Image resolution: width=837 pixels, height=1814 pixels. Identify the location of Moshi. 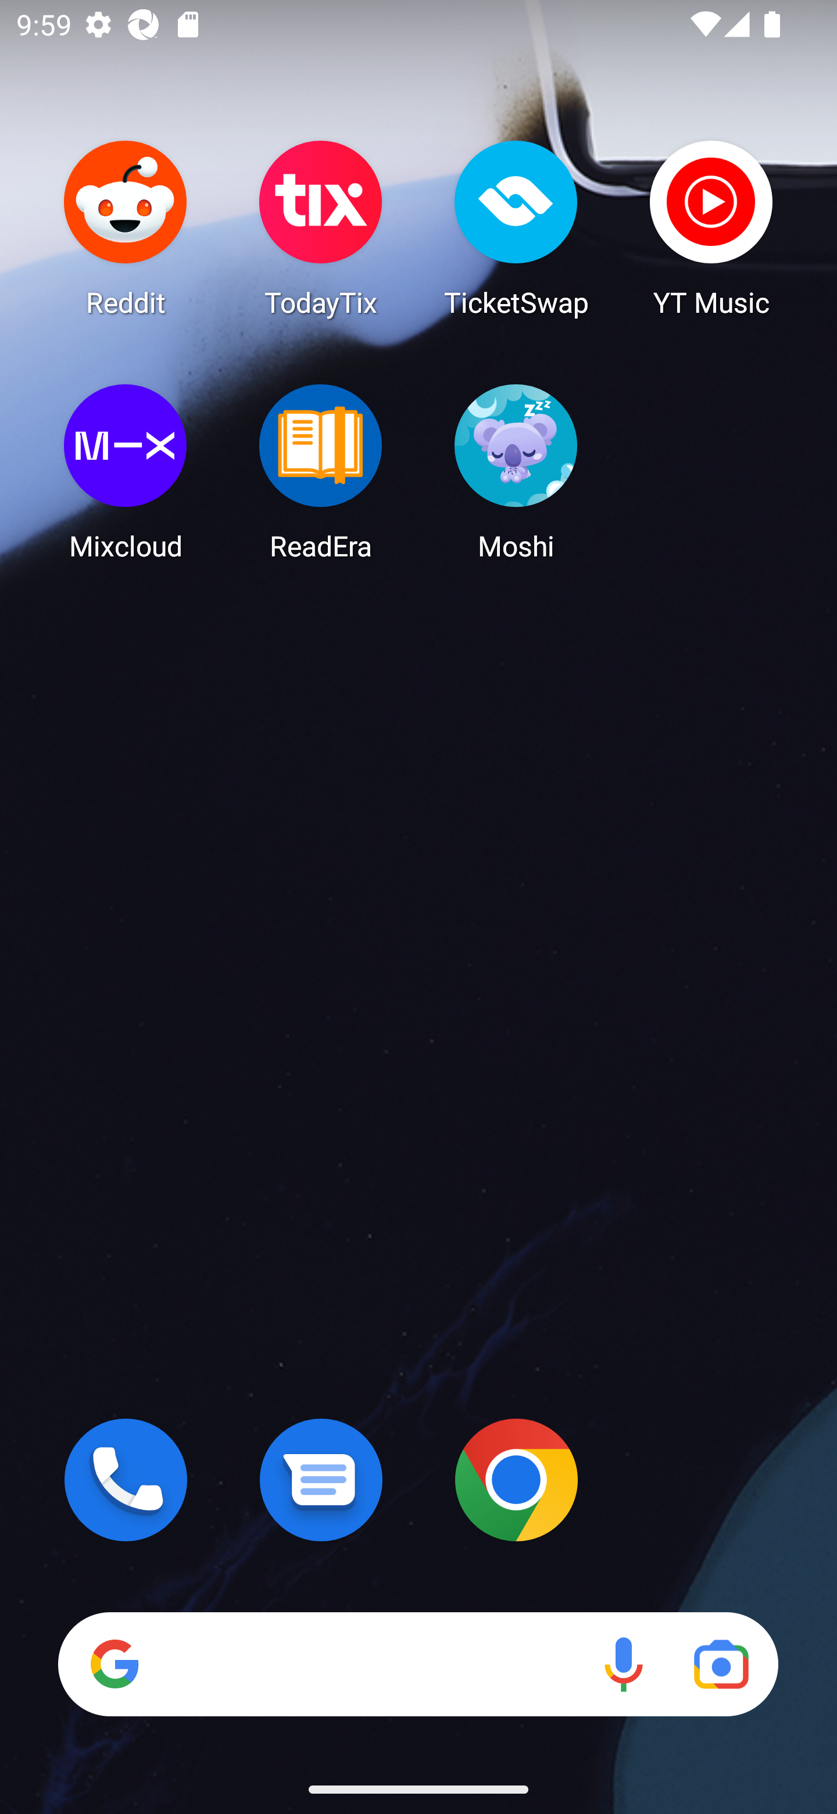
(516, 472).